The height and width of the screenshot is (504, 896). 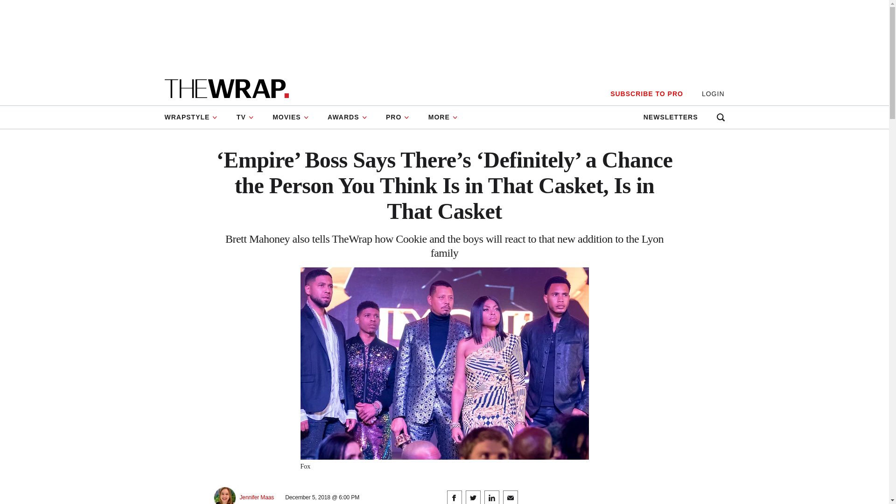 What do you see at coordinates (398, 117) in the screenshot?
I see `PRO` at bounding box center [398, 117].